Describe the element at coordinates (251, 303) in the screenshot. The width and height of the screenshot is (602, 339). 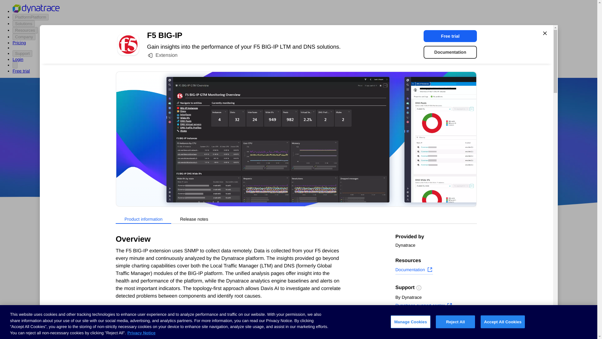
I see `Advanced SSL Certificate Check for Dynatrace` at that location.